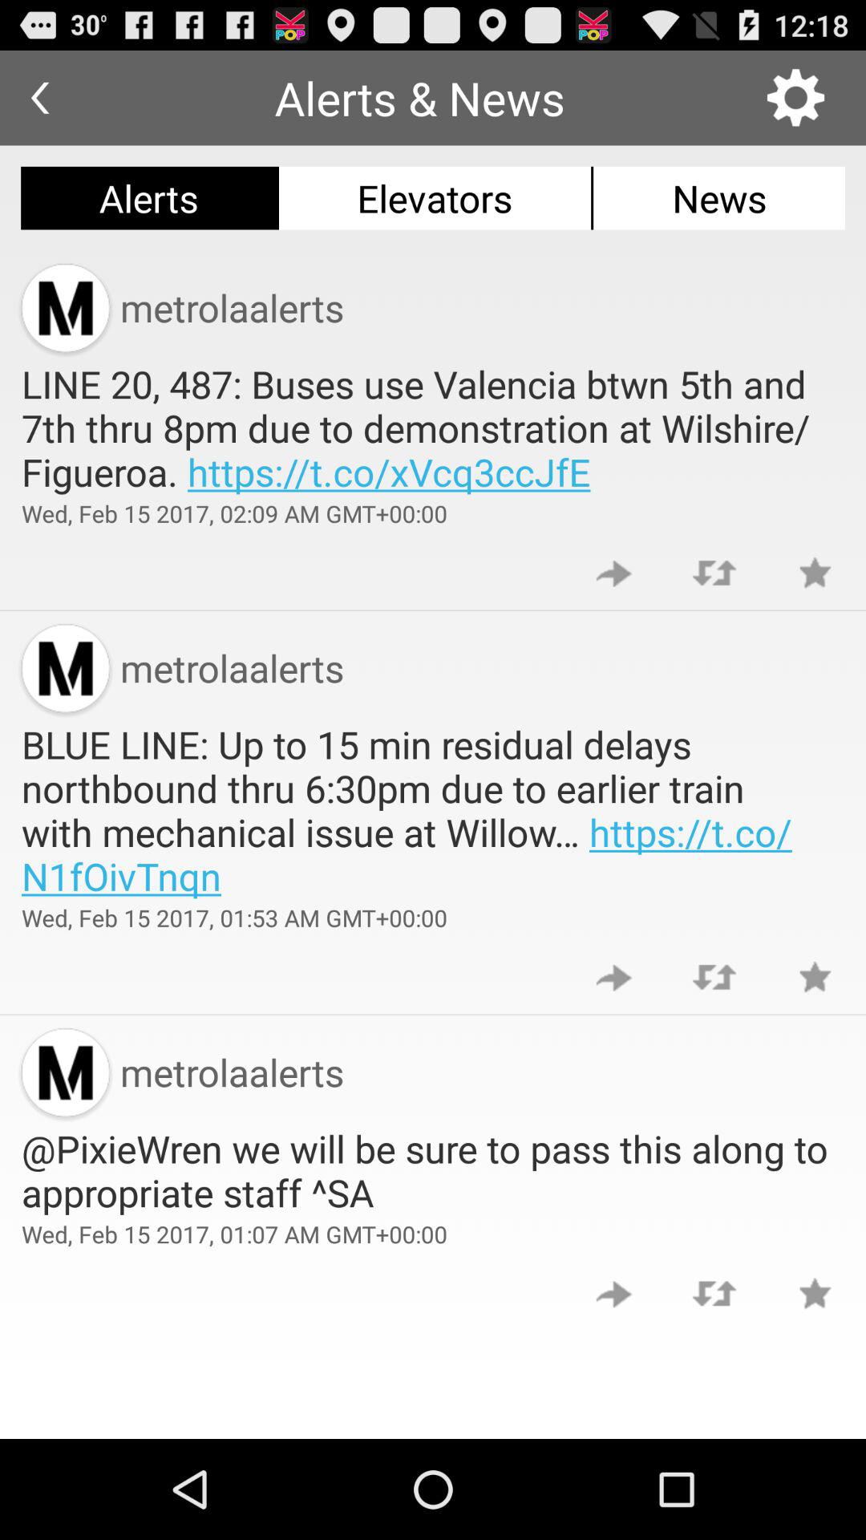  I want to click on turn off the icon to the left of alerts & news icon, so click(40, 98).